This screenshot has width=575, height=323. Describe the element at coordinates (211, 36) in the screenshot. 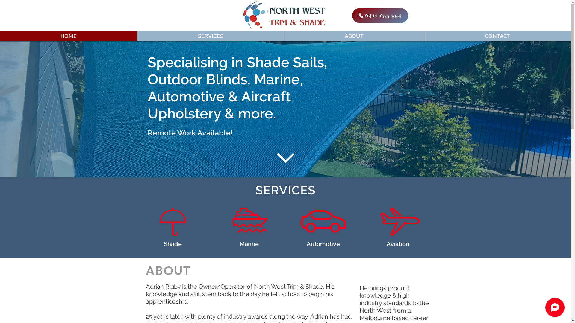

I see `SERVICES` at that location.